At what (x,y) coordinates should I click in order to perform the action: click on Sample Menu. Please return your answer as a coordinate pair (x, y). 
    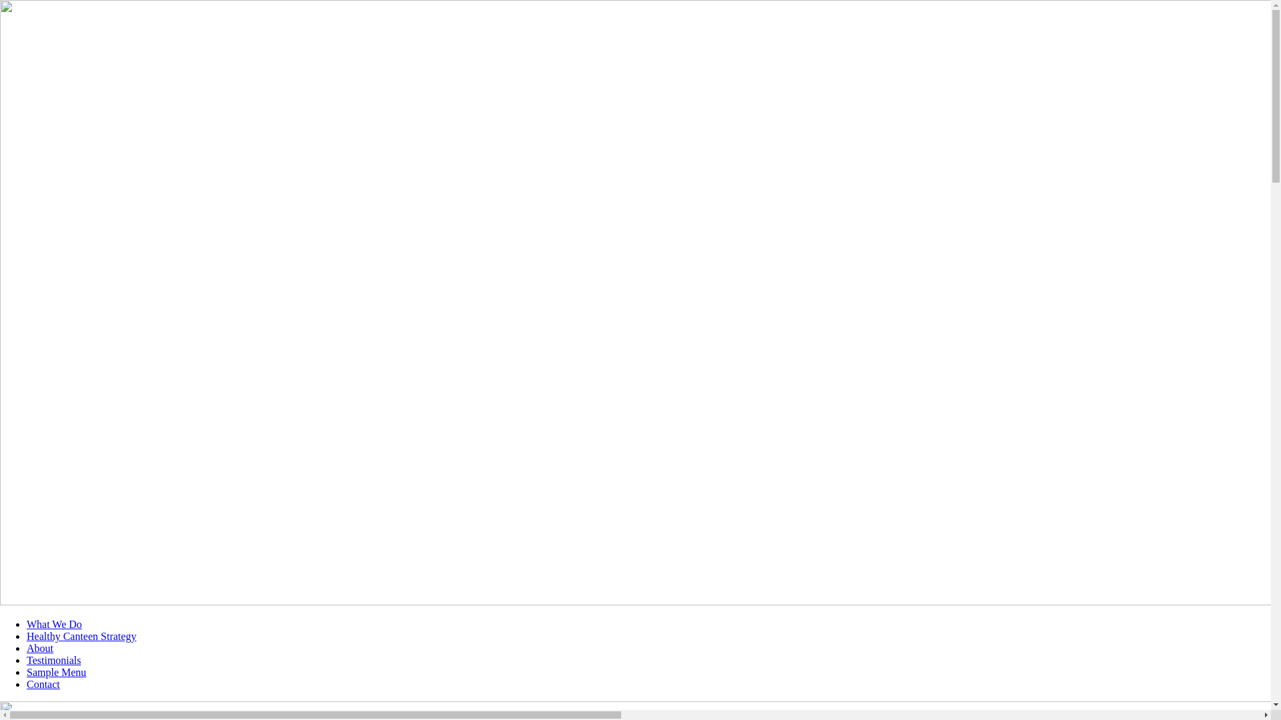
    Looking at the image, I should click on (56, 672).